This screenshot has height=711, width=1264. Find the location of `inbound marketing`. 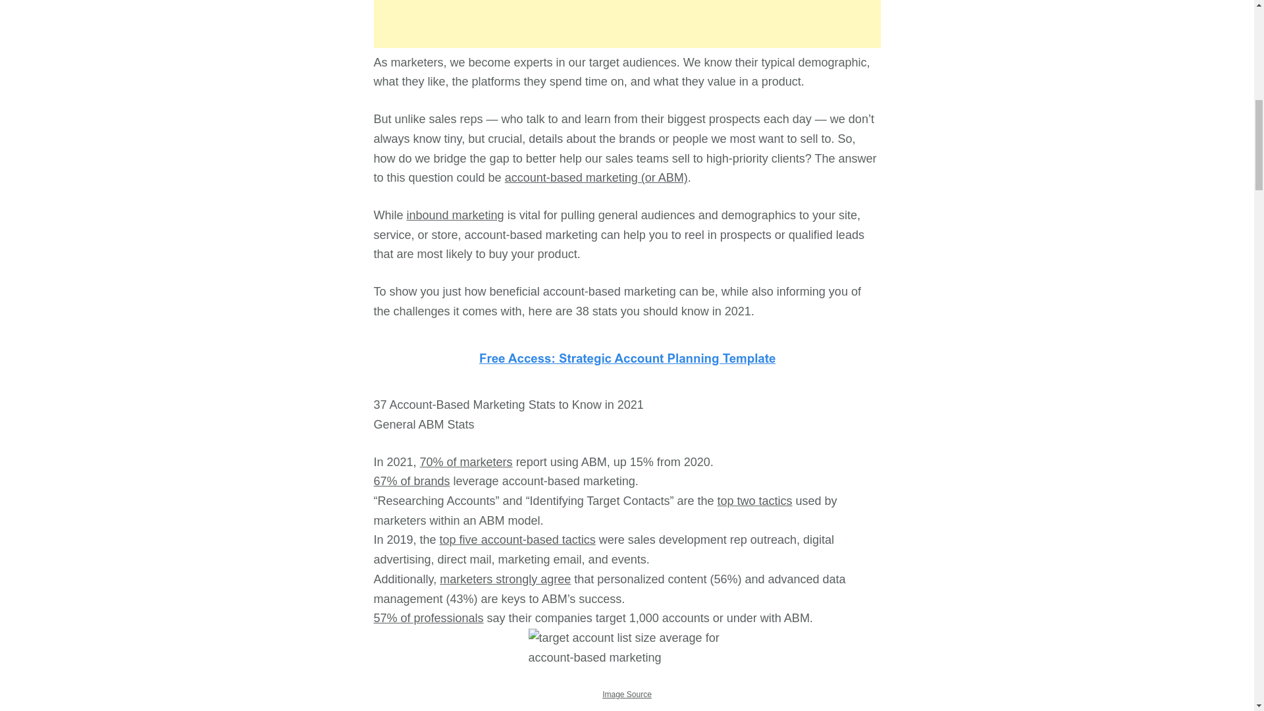

inbound marketing is located at coordinates (456, 215).